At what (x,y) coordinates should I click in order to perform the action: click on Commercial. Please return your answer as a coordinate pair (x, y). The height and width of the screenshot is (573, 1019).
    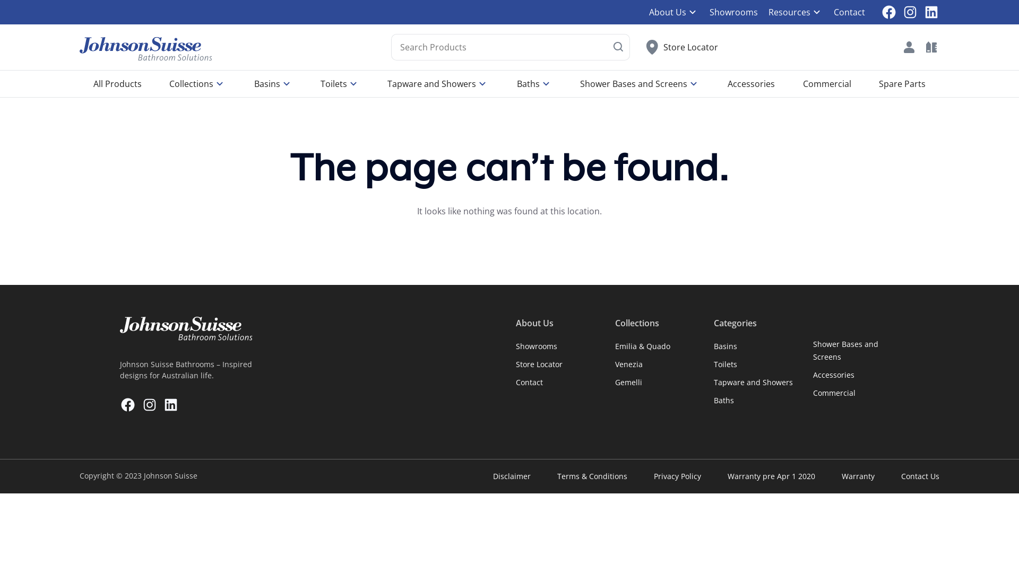
    Looking at the image, I should click on (834, 393).